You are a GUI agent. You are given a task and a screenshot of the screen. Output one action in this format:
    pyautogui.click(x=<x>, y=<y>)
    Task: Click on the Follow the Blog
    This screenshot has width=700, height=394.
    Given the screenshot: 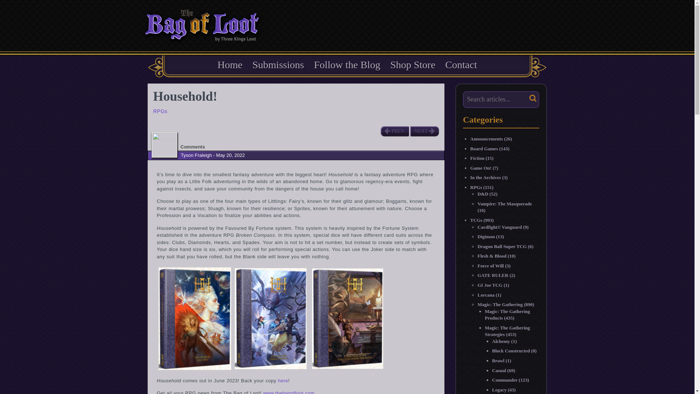 What is the action you would take?
    pyautogui.click(x=347, y=65)
    